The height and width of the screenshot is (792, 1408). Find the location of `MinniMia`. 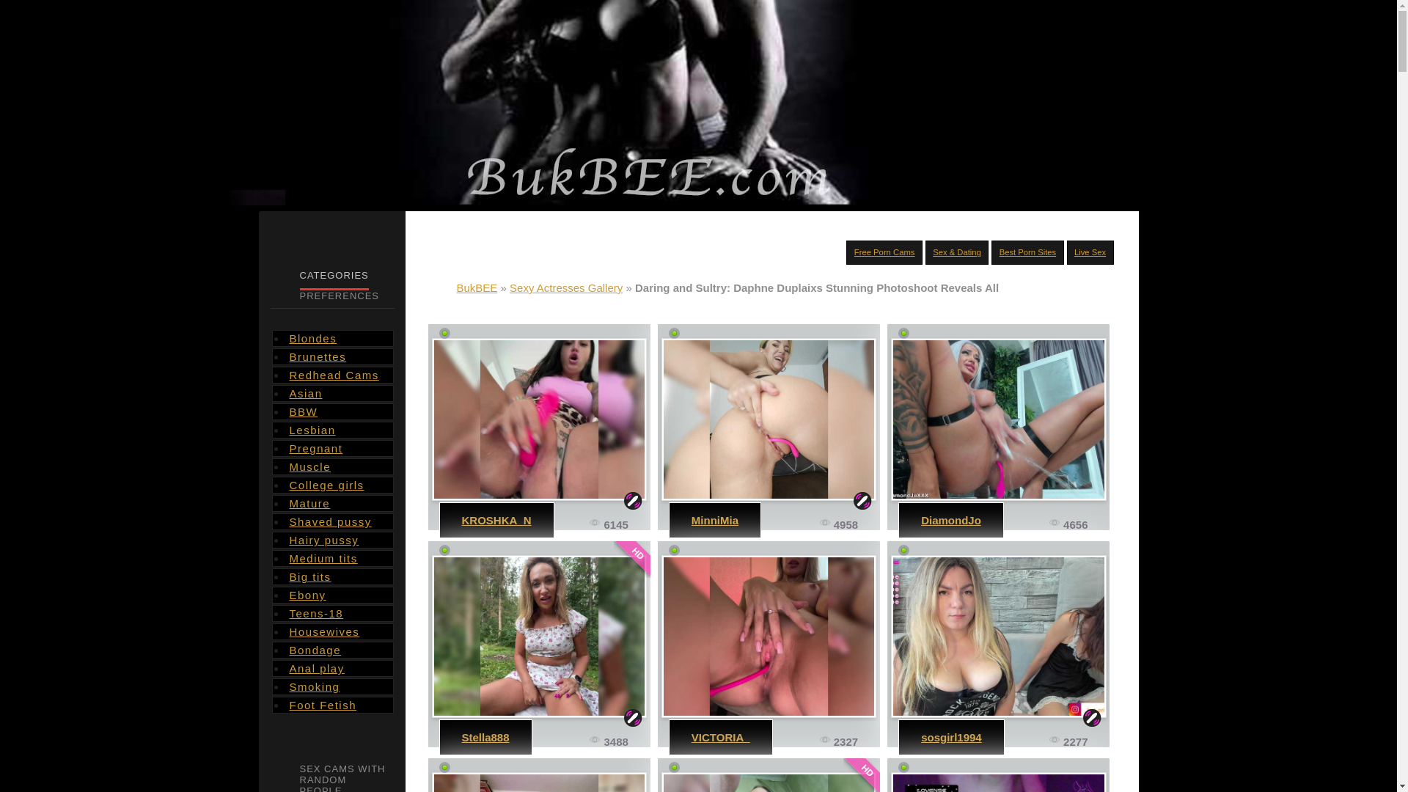

MinniMia is located at coordinates (714, 520).